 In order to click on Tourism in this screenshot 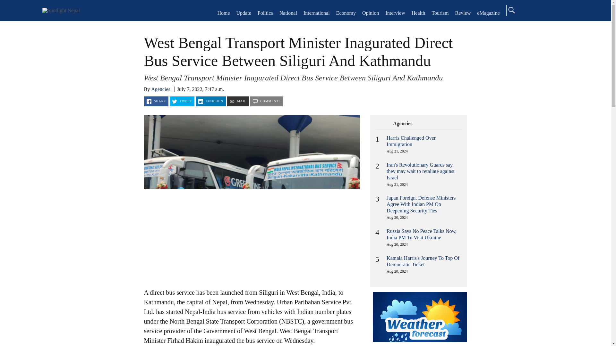, I will do `click(440, 13)`.